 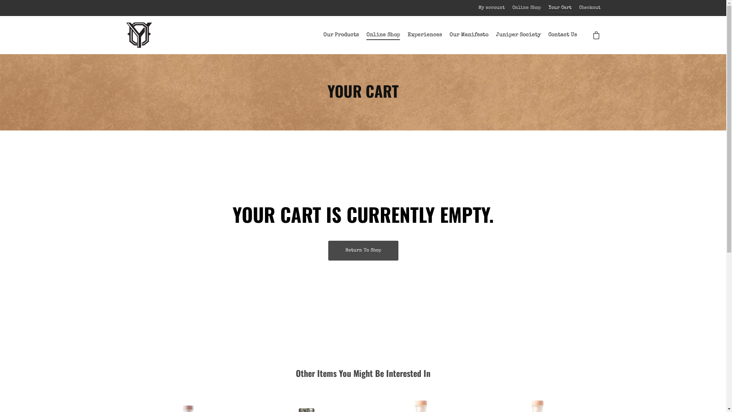 I want to click on Your Cart, so click(x=560, y=8).